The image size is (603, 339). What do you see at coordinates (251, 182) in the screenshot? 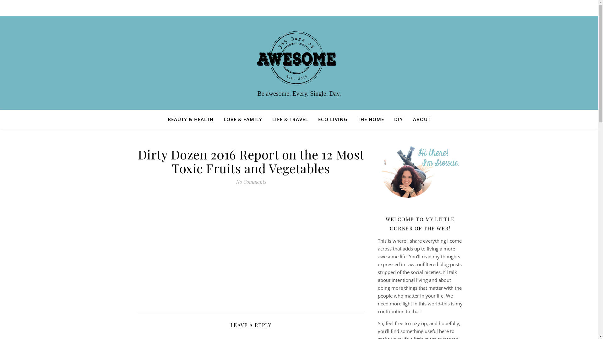
I see `No Comments` at bounding box center [251, 182].